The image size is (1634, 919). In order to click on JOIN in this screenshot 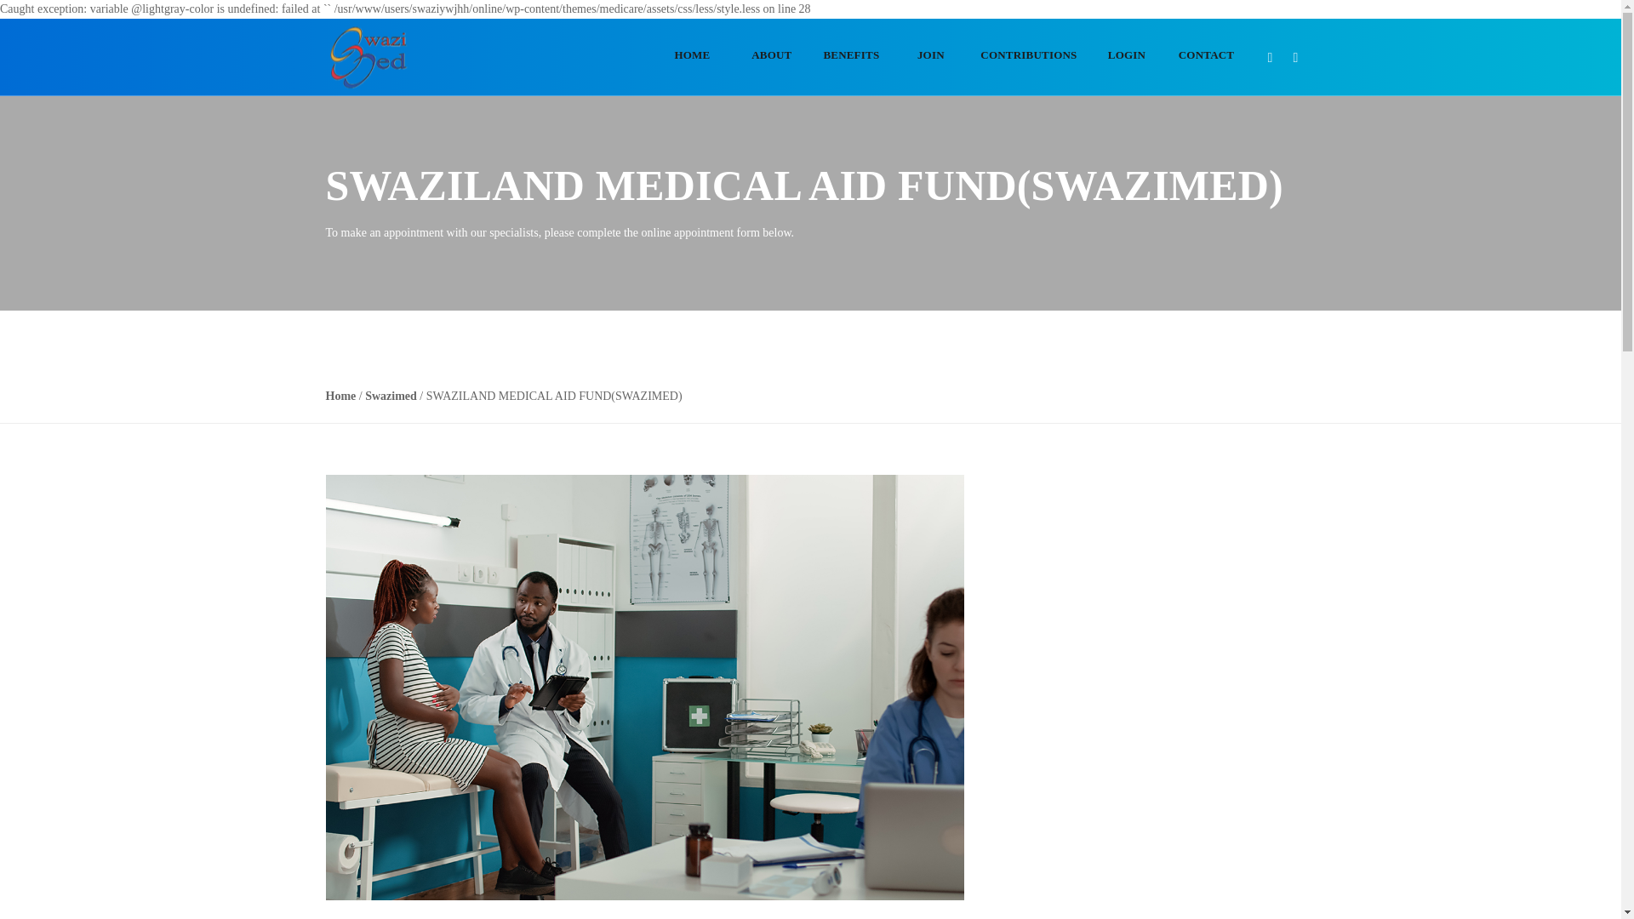, I will do `click(930, 56)`.